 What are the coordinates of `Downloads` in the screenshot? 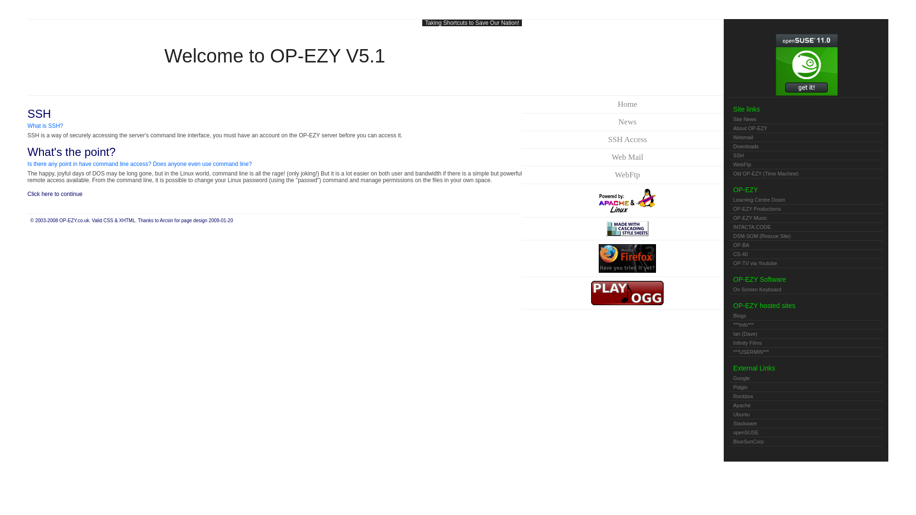 It's located at (806, 146).